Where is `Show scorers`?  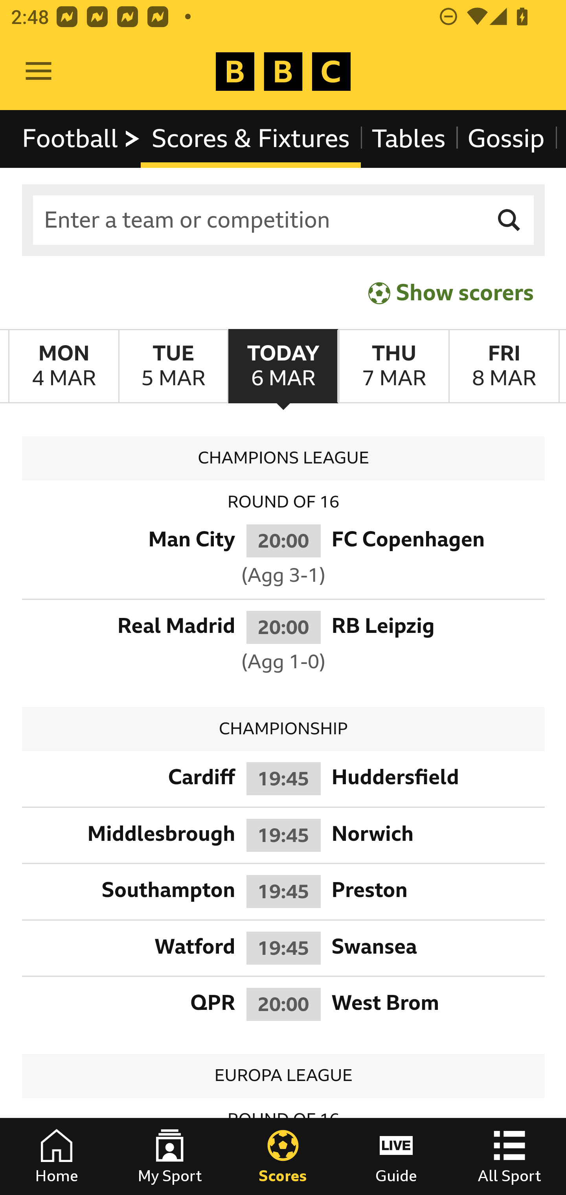
Show scorers is located at coordinates (451, 292).